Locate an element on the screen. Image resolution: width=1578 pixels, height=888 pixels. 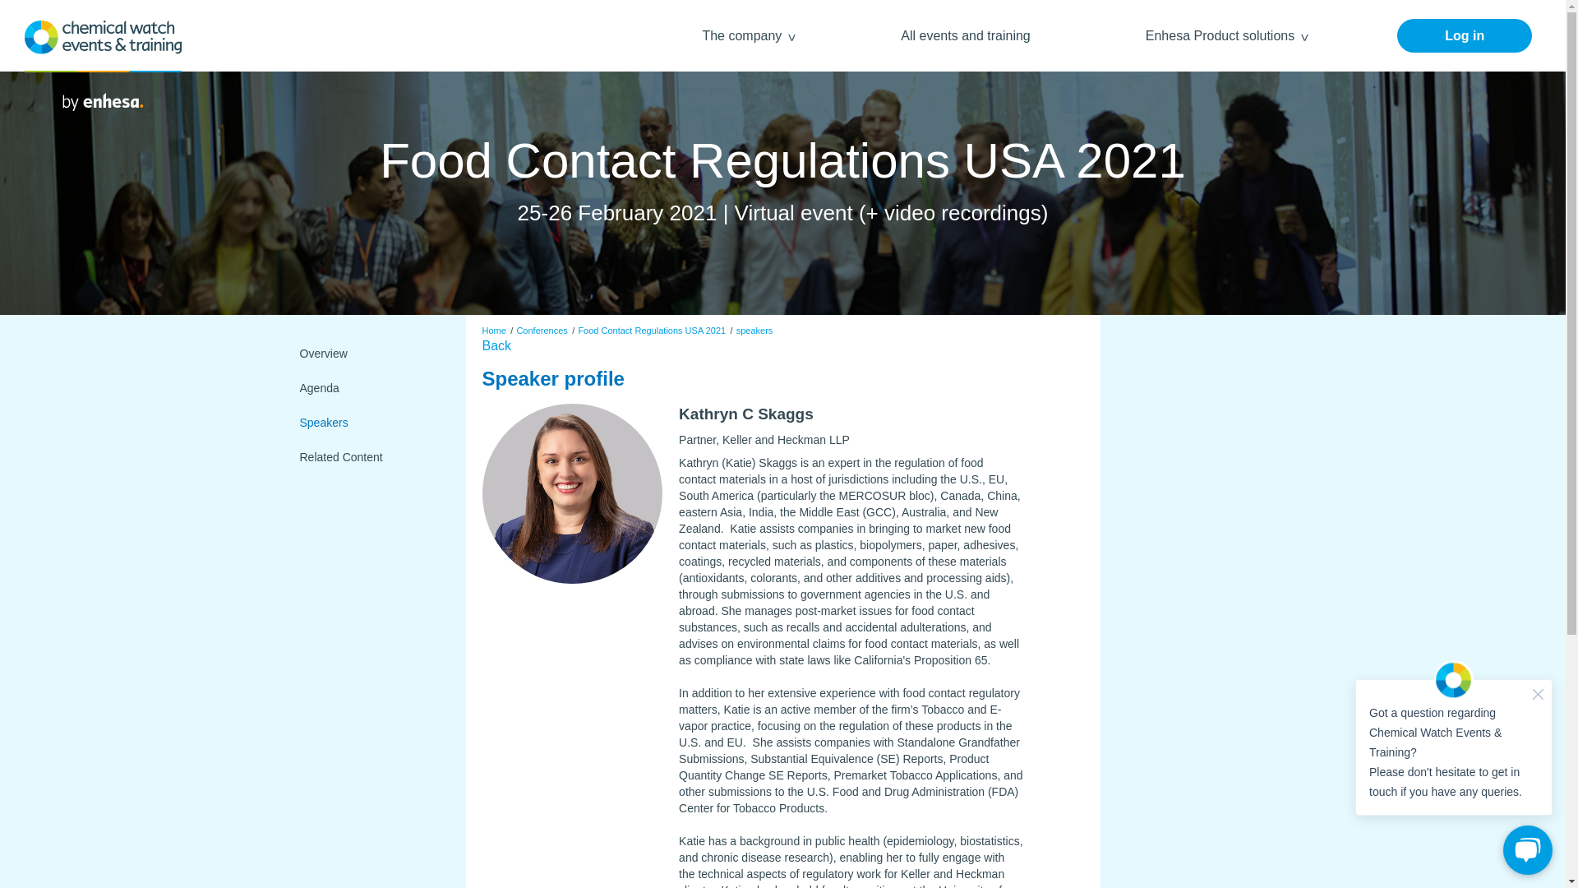
Related Content is located at coordinates (369, 457).